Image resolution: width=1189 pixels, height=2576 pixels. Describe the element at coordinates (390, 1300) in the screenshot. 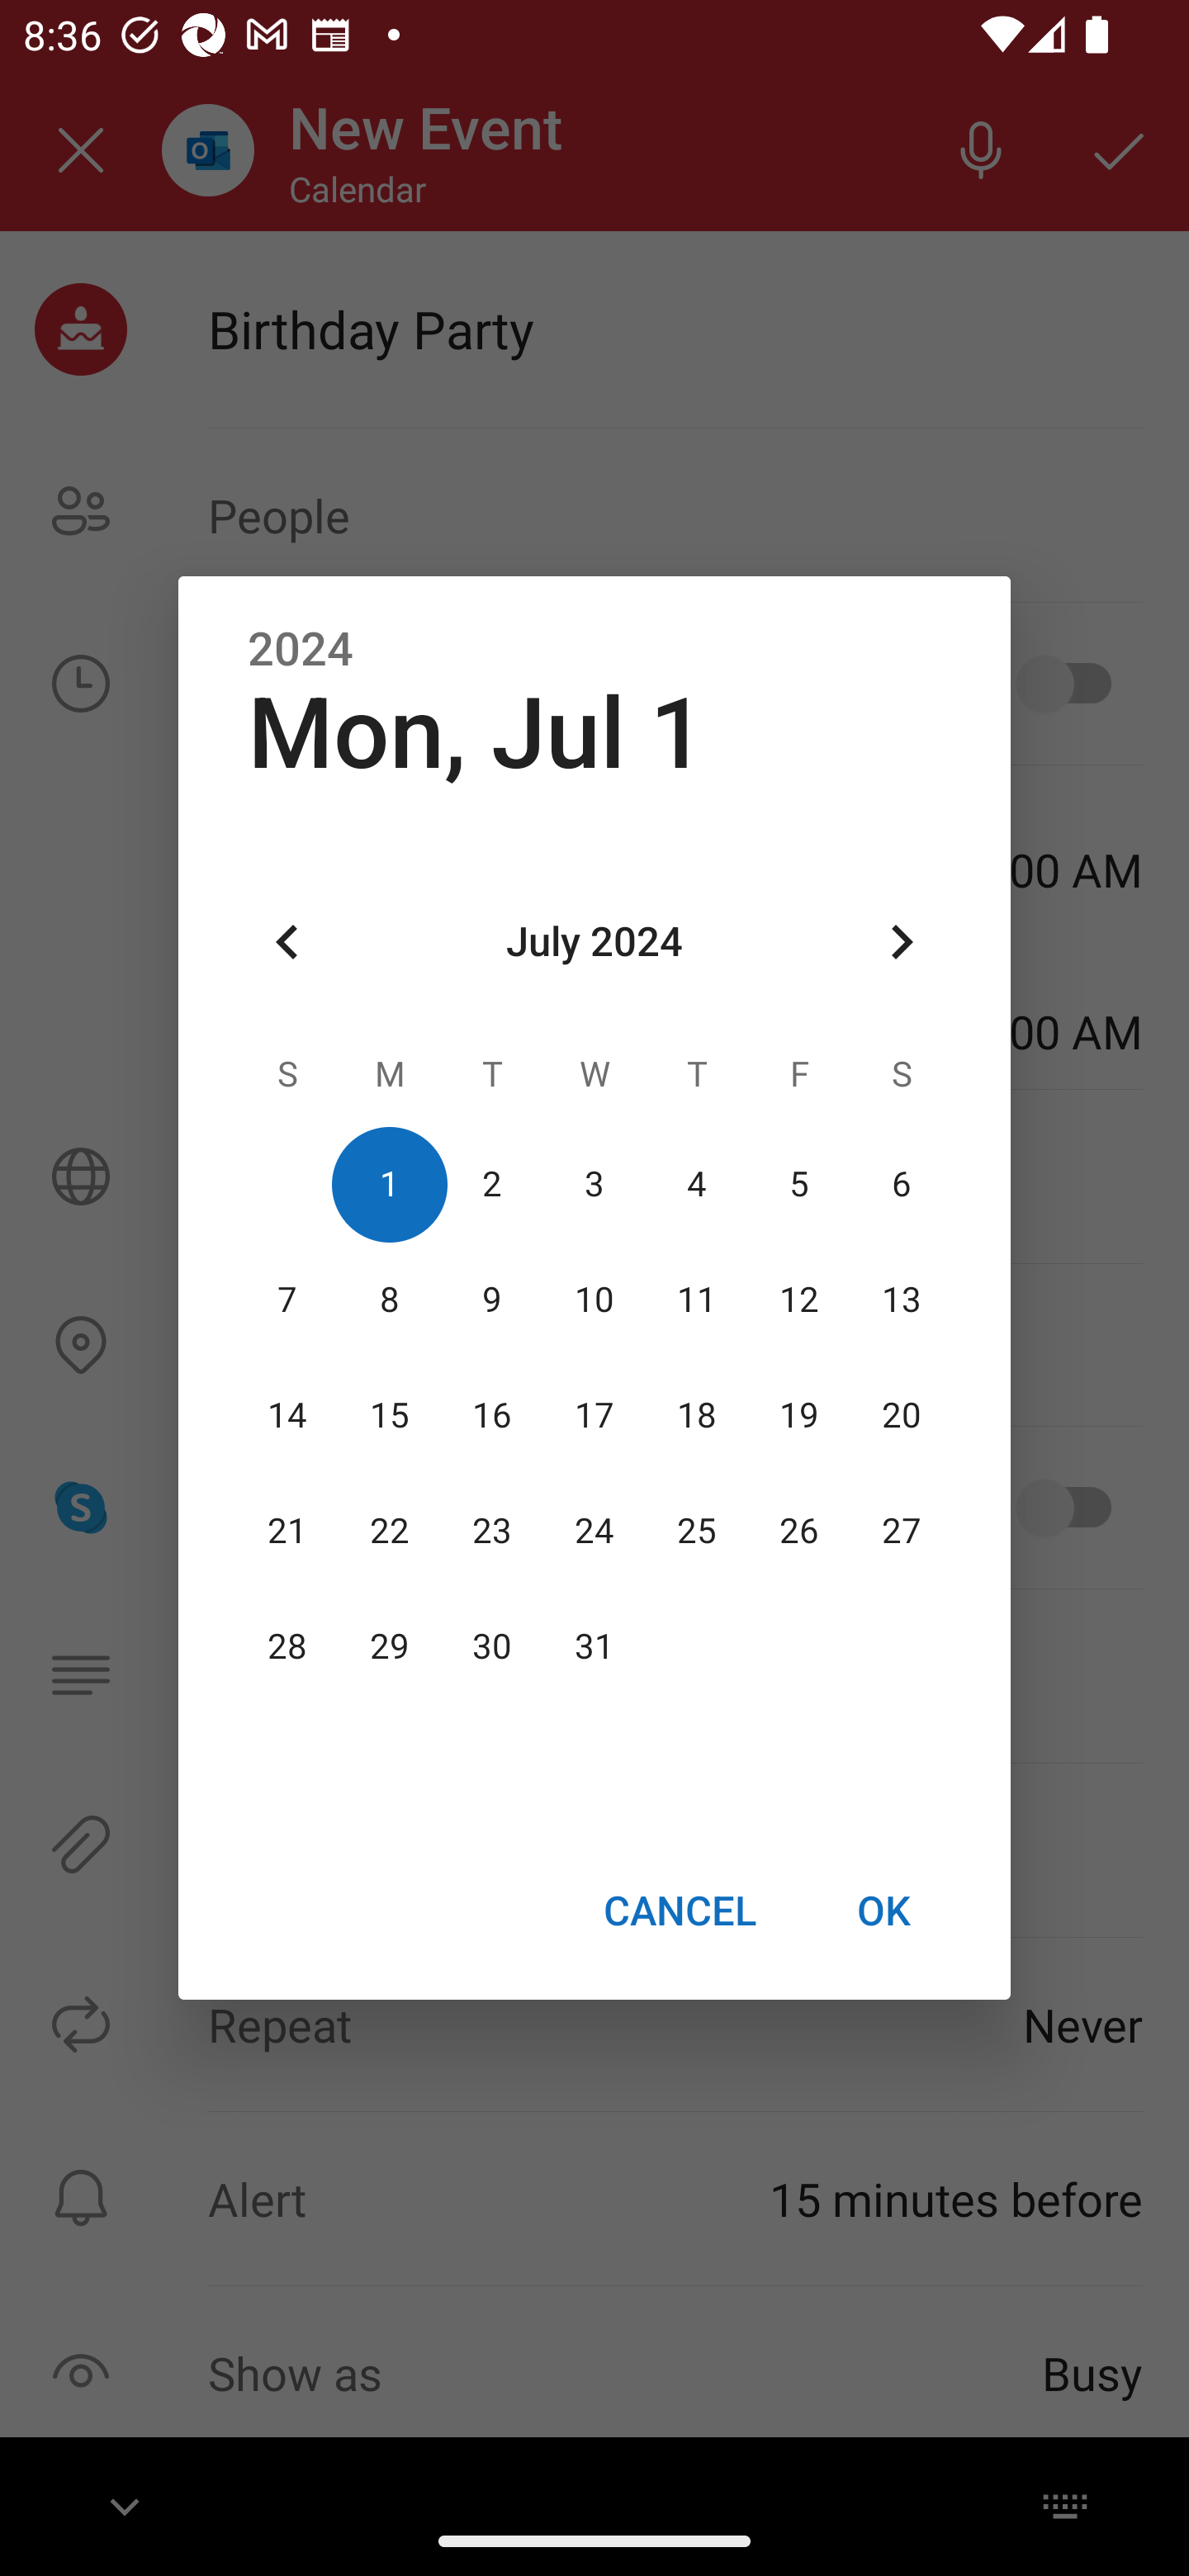

I see `8 08 July 2024` at that location.